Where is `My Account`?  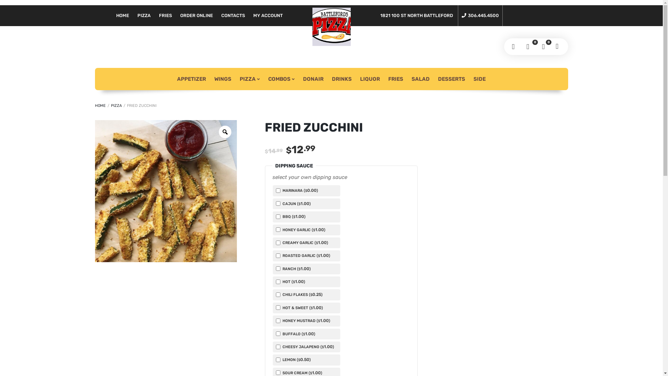
My Account is located at coordinates (514, 47).